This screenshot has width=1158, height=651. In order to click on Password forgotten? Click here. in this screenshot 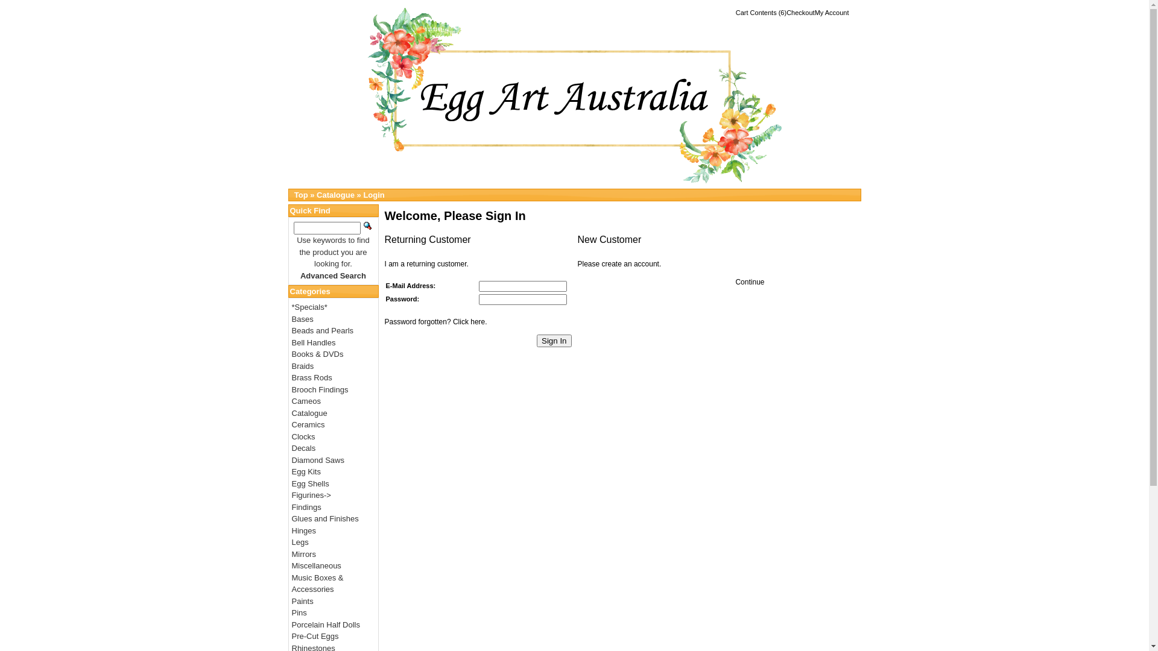, I will do `click(436, 322)`.